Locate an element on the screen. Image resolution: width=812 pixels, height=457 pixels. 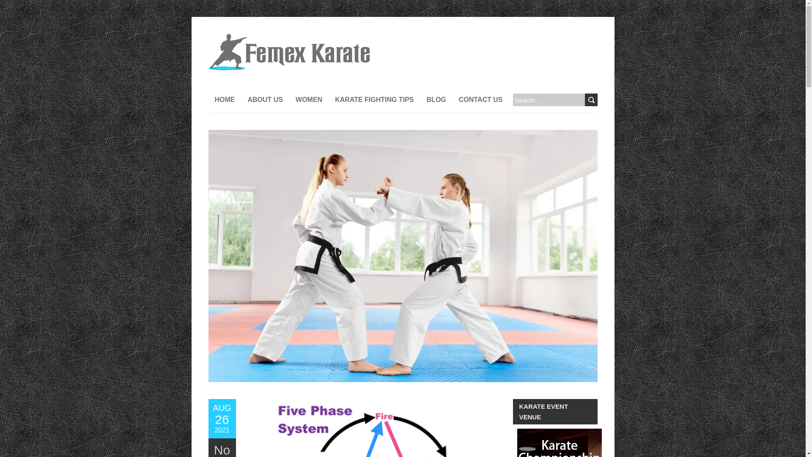
Search is located at coordinates (590, 100).